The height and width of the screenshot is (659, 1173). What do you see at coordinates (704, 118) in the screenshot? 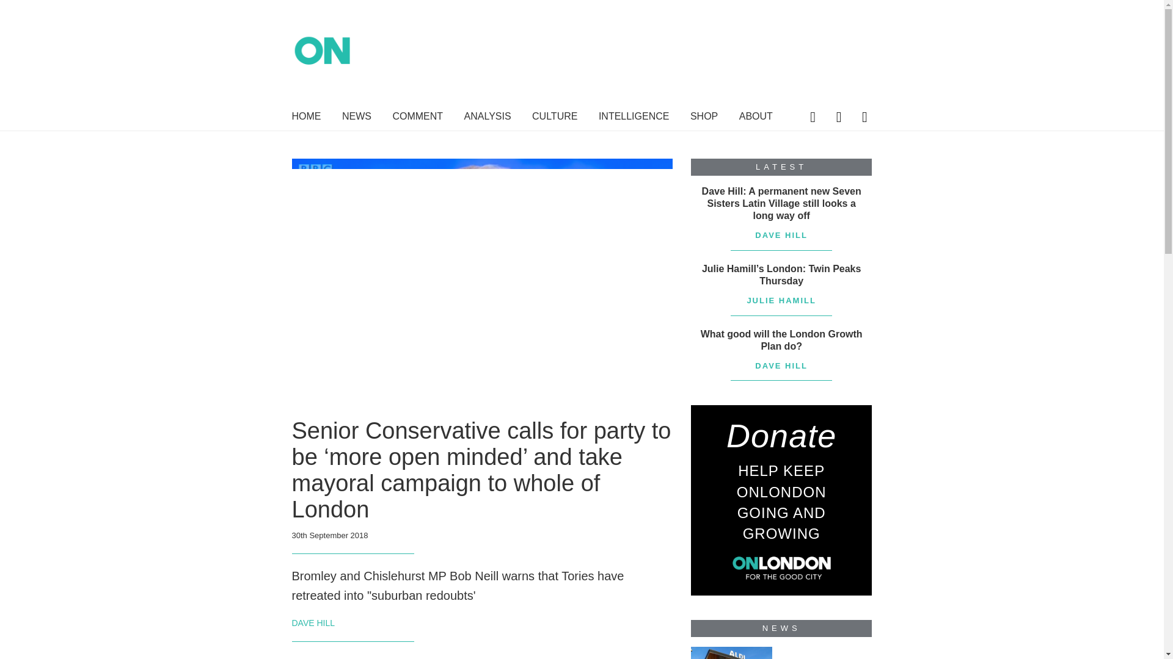
I see `SHOP` at bounding box center [704, 118].